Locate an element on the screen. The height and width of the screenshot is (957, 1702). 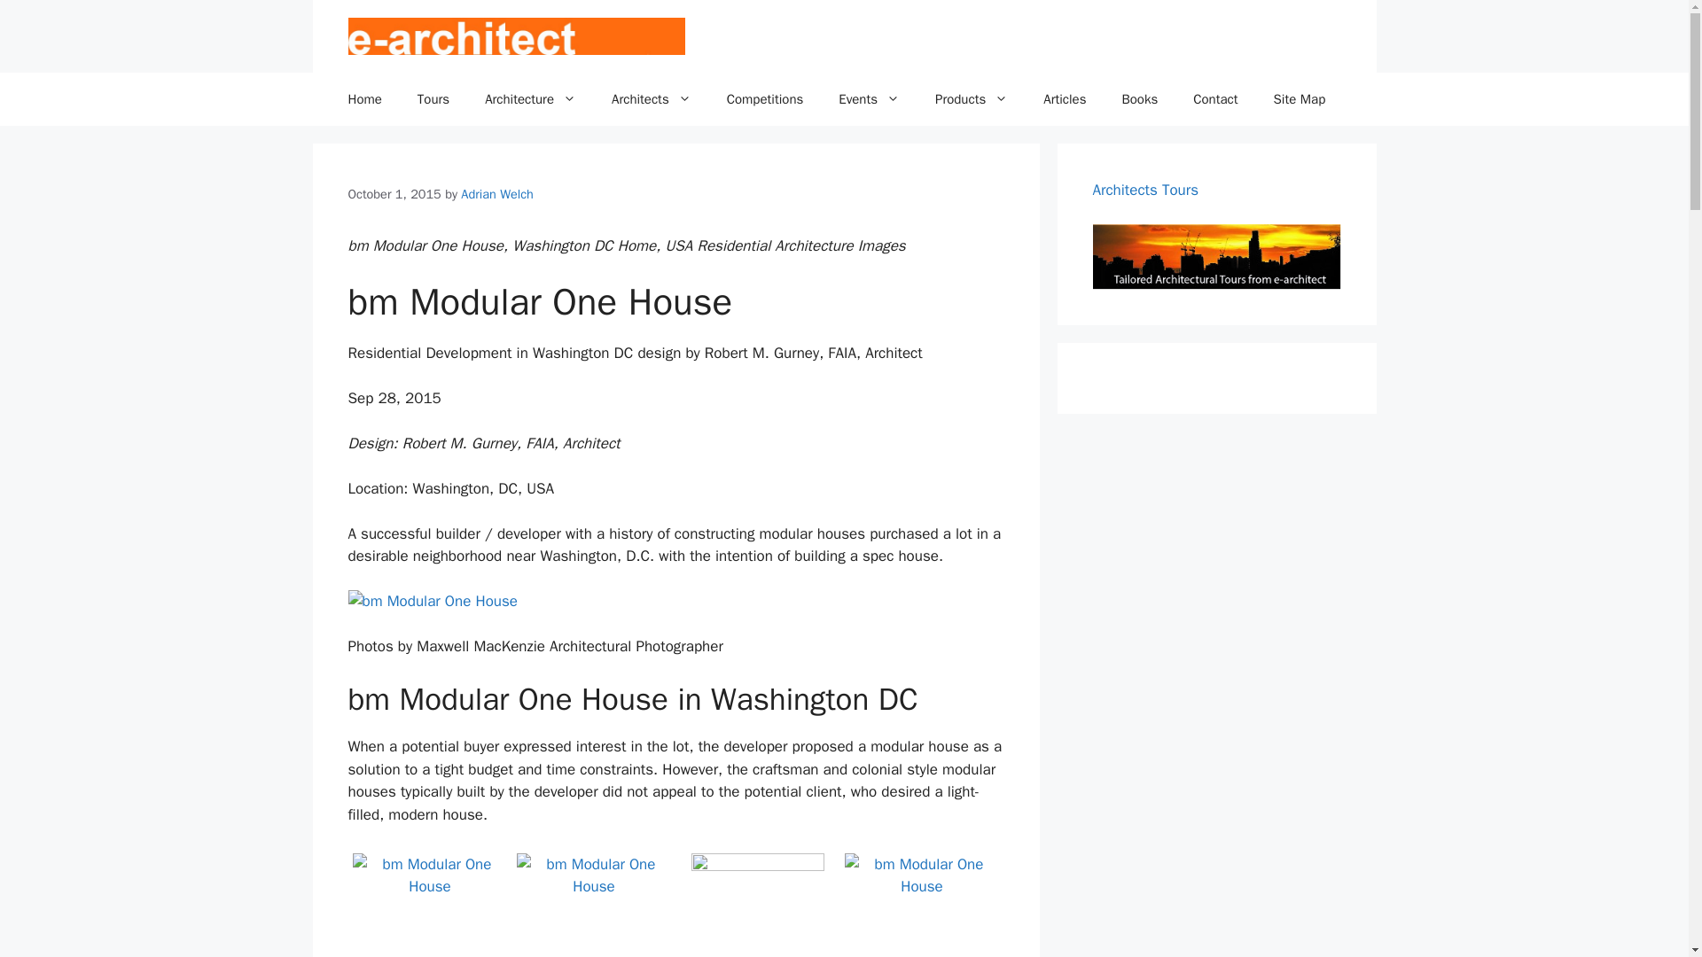
Contact is located at coordinates (1215, 99).